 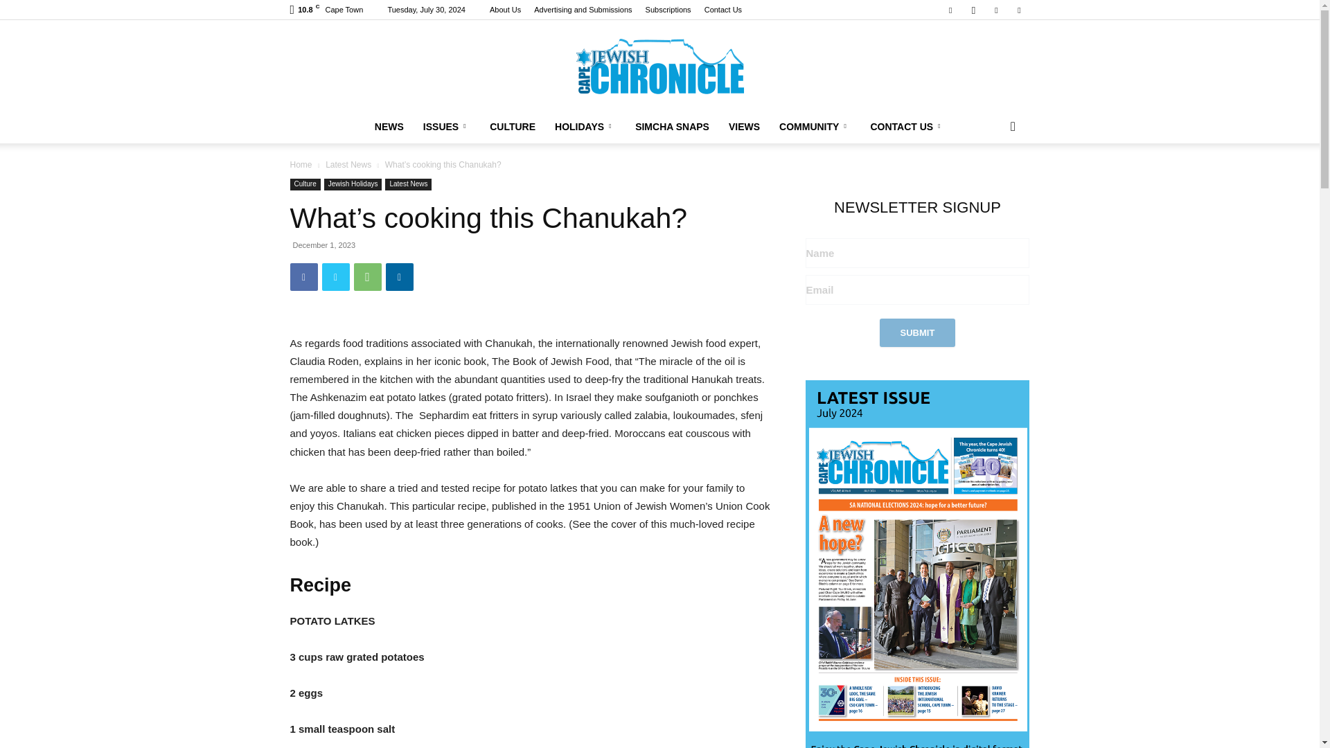 I want to click on Advertising and Submissions, so click(x=583, y=10).